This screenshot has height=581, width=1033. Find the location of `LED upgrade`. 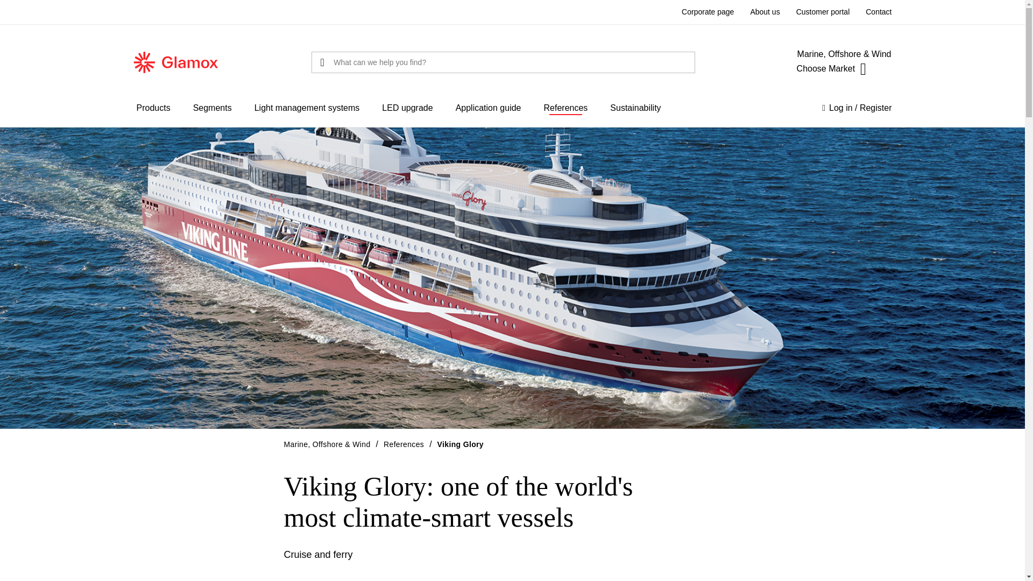

LED upgrade is located at coordinates (407, 108).